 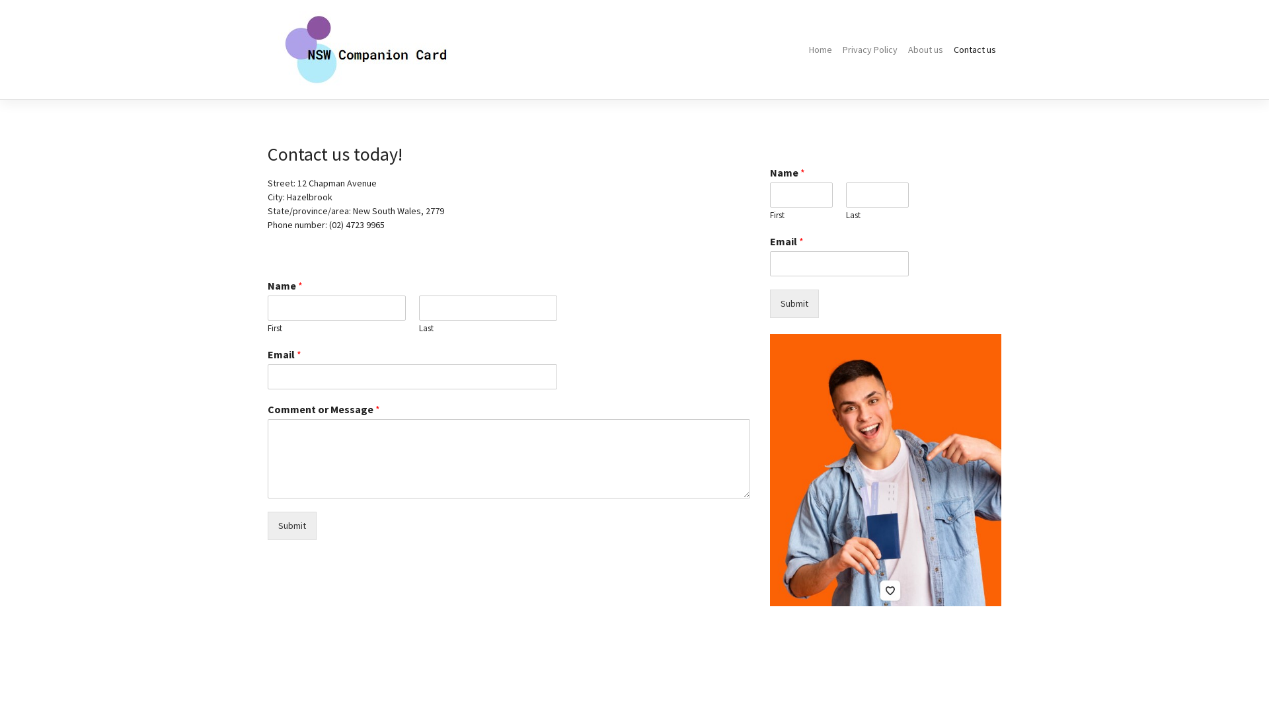 I want to click on Submit, so click(x=292, y=526).